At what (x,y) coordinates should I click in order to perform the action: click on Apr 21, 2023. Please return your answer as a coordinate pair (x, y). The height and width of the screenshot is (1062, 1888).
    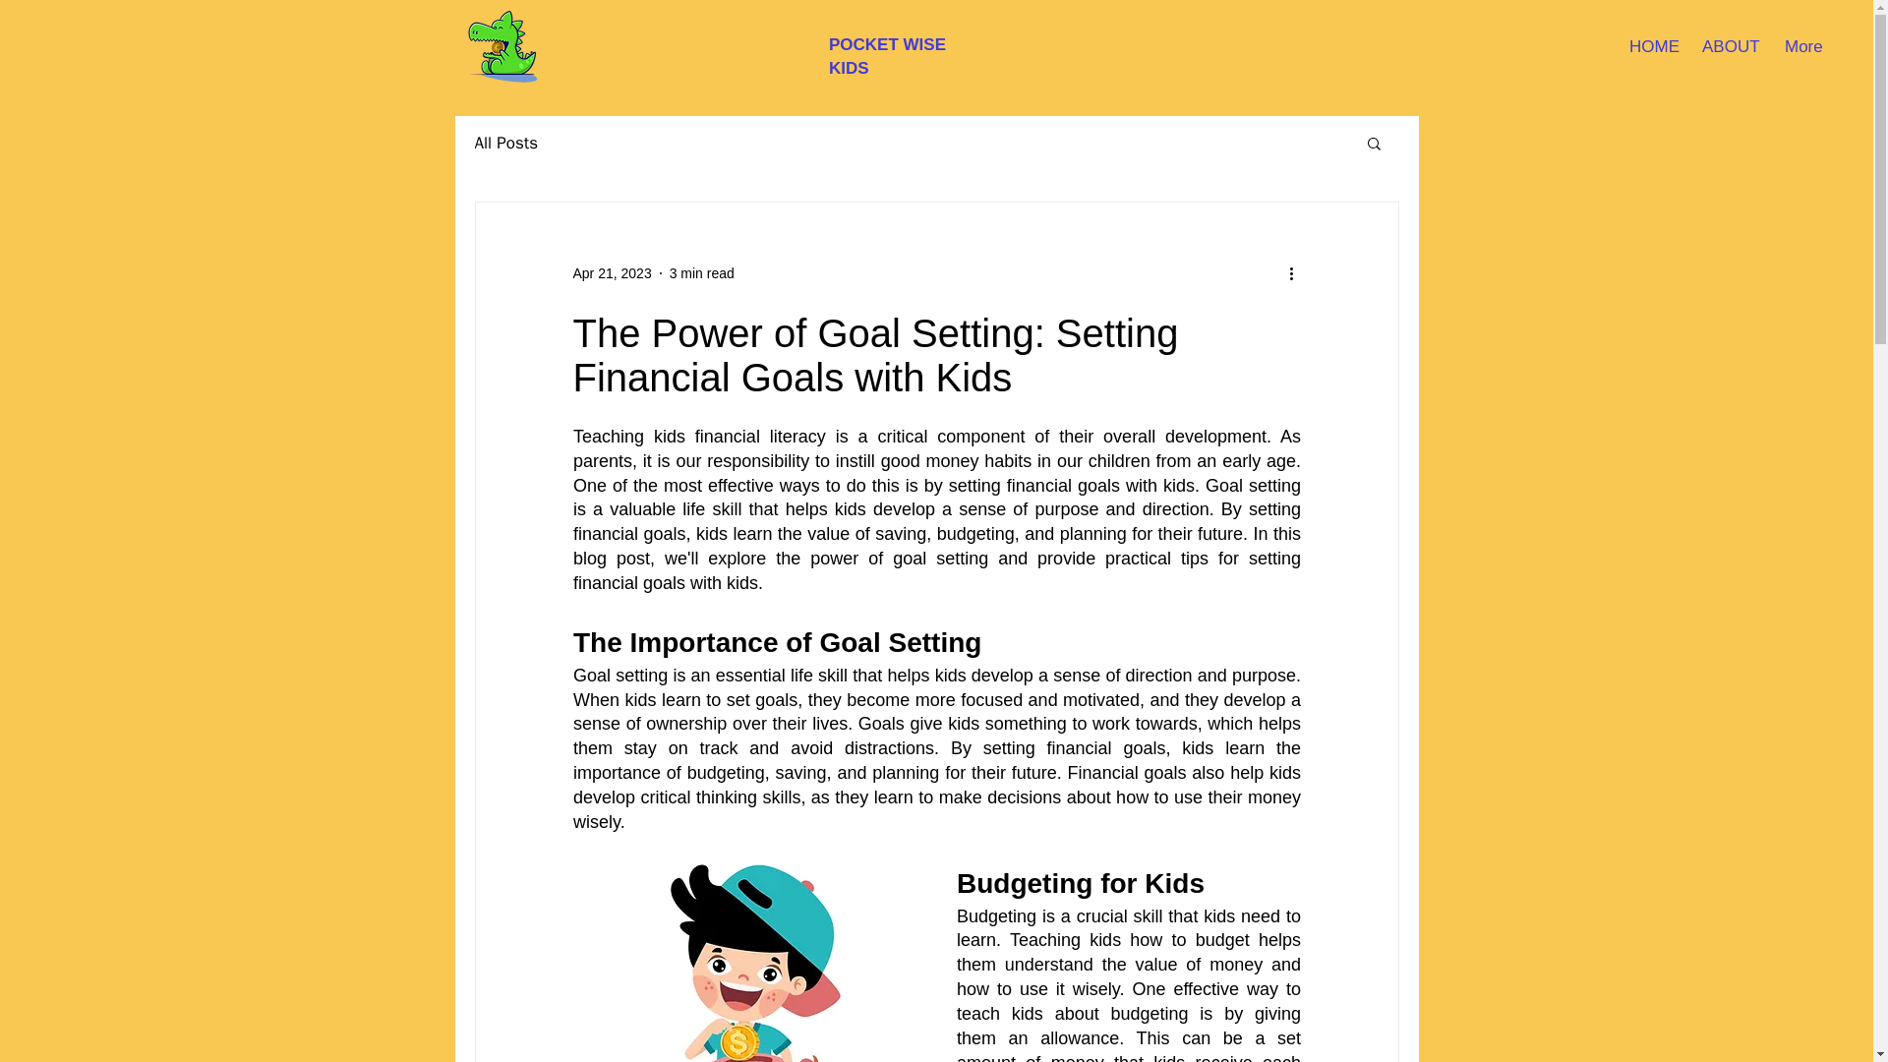
    Looking at the image, I should click on (612, 273).